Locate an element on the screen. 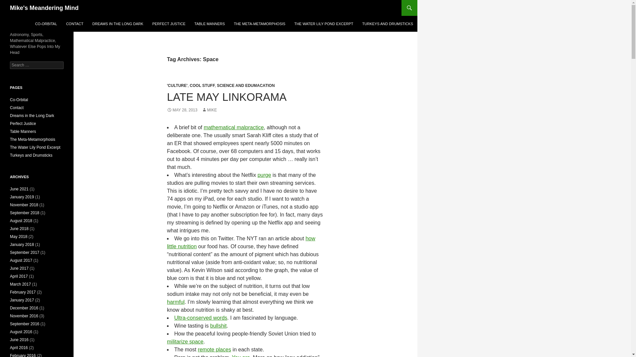 This screenshot has width=636, height=357. MIKE is located at coordinates (209, 110).